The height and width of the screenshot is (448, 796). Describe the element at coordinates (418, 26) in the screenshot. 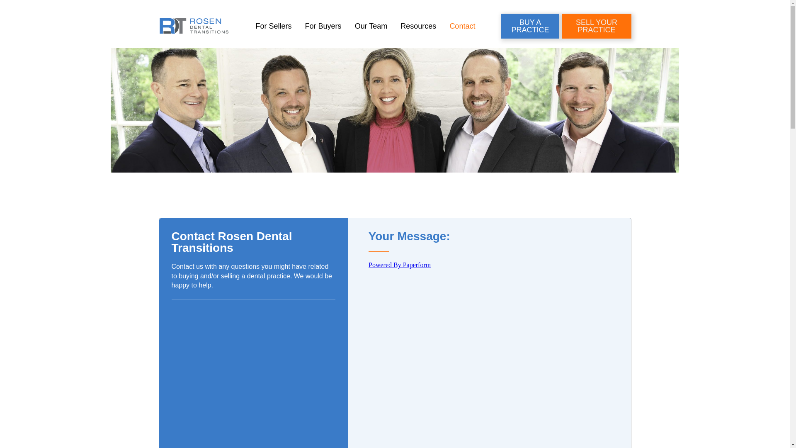

I see `Resources` at that location.